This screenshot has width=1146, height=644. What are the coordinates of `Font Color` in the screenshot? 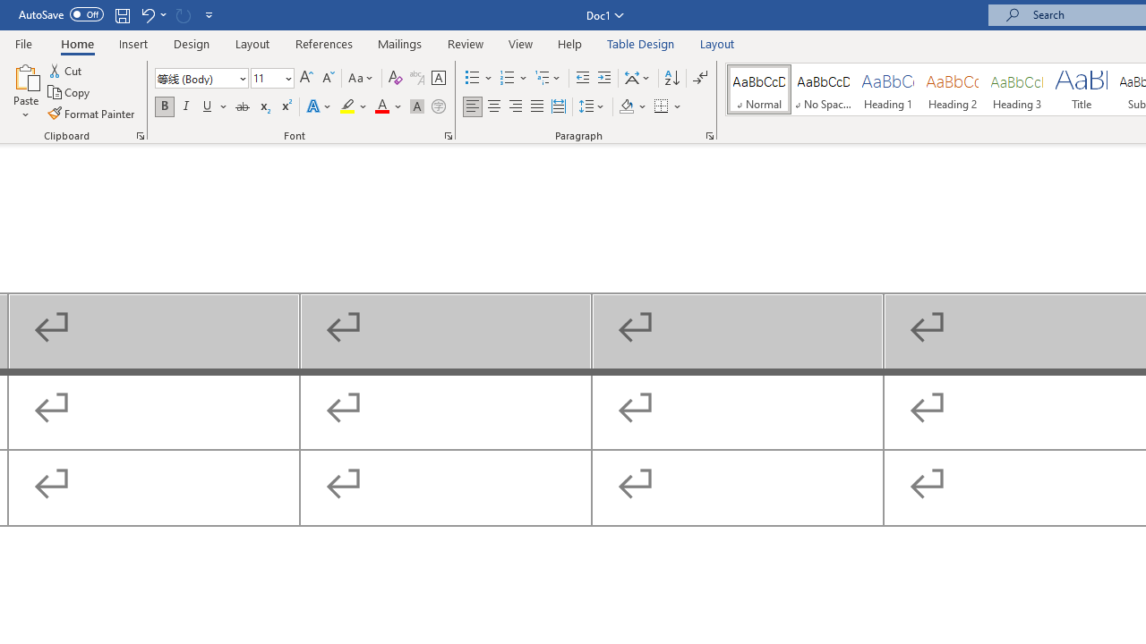 It's located at (389, 107).